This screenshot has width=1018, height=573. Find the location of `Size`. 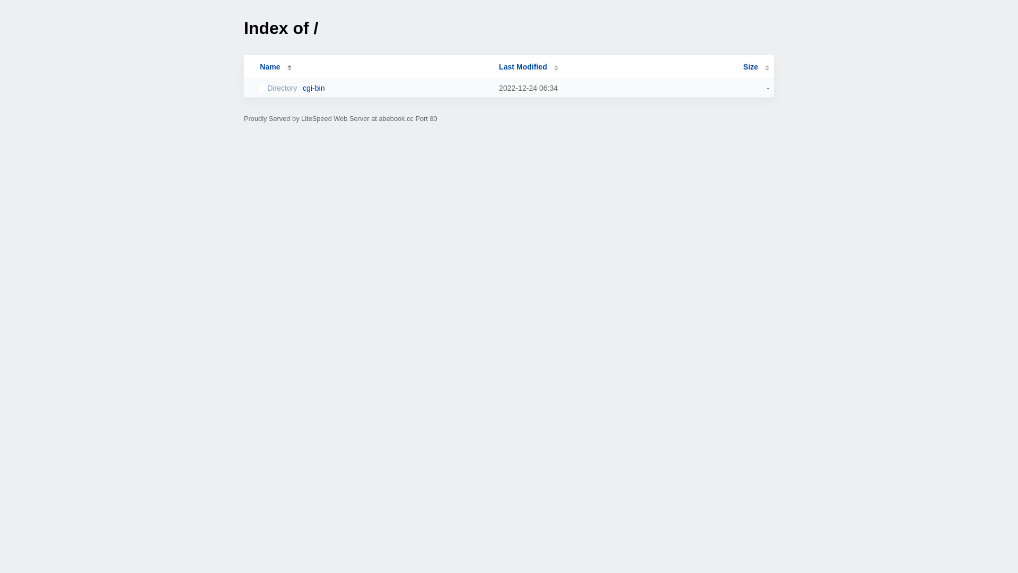

Size is located at coordinates (756, 67).